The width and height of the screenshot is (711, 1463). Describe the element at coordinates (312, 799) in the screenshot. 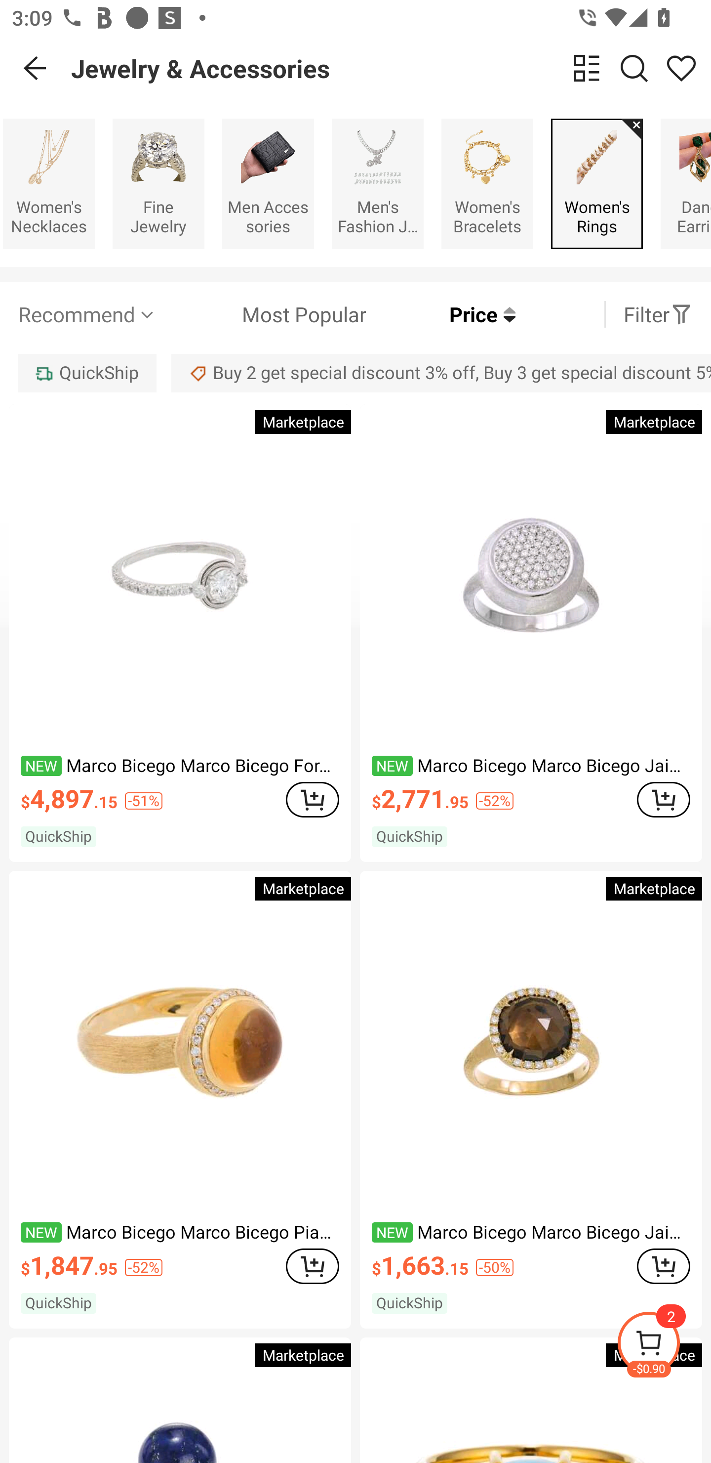

I see `ADD TO CART` at that location.